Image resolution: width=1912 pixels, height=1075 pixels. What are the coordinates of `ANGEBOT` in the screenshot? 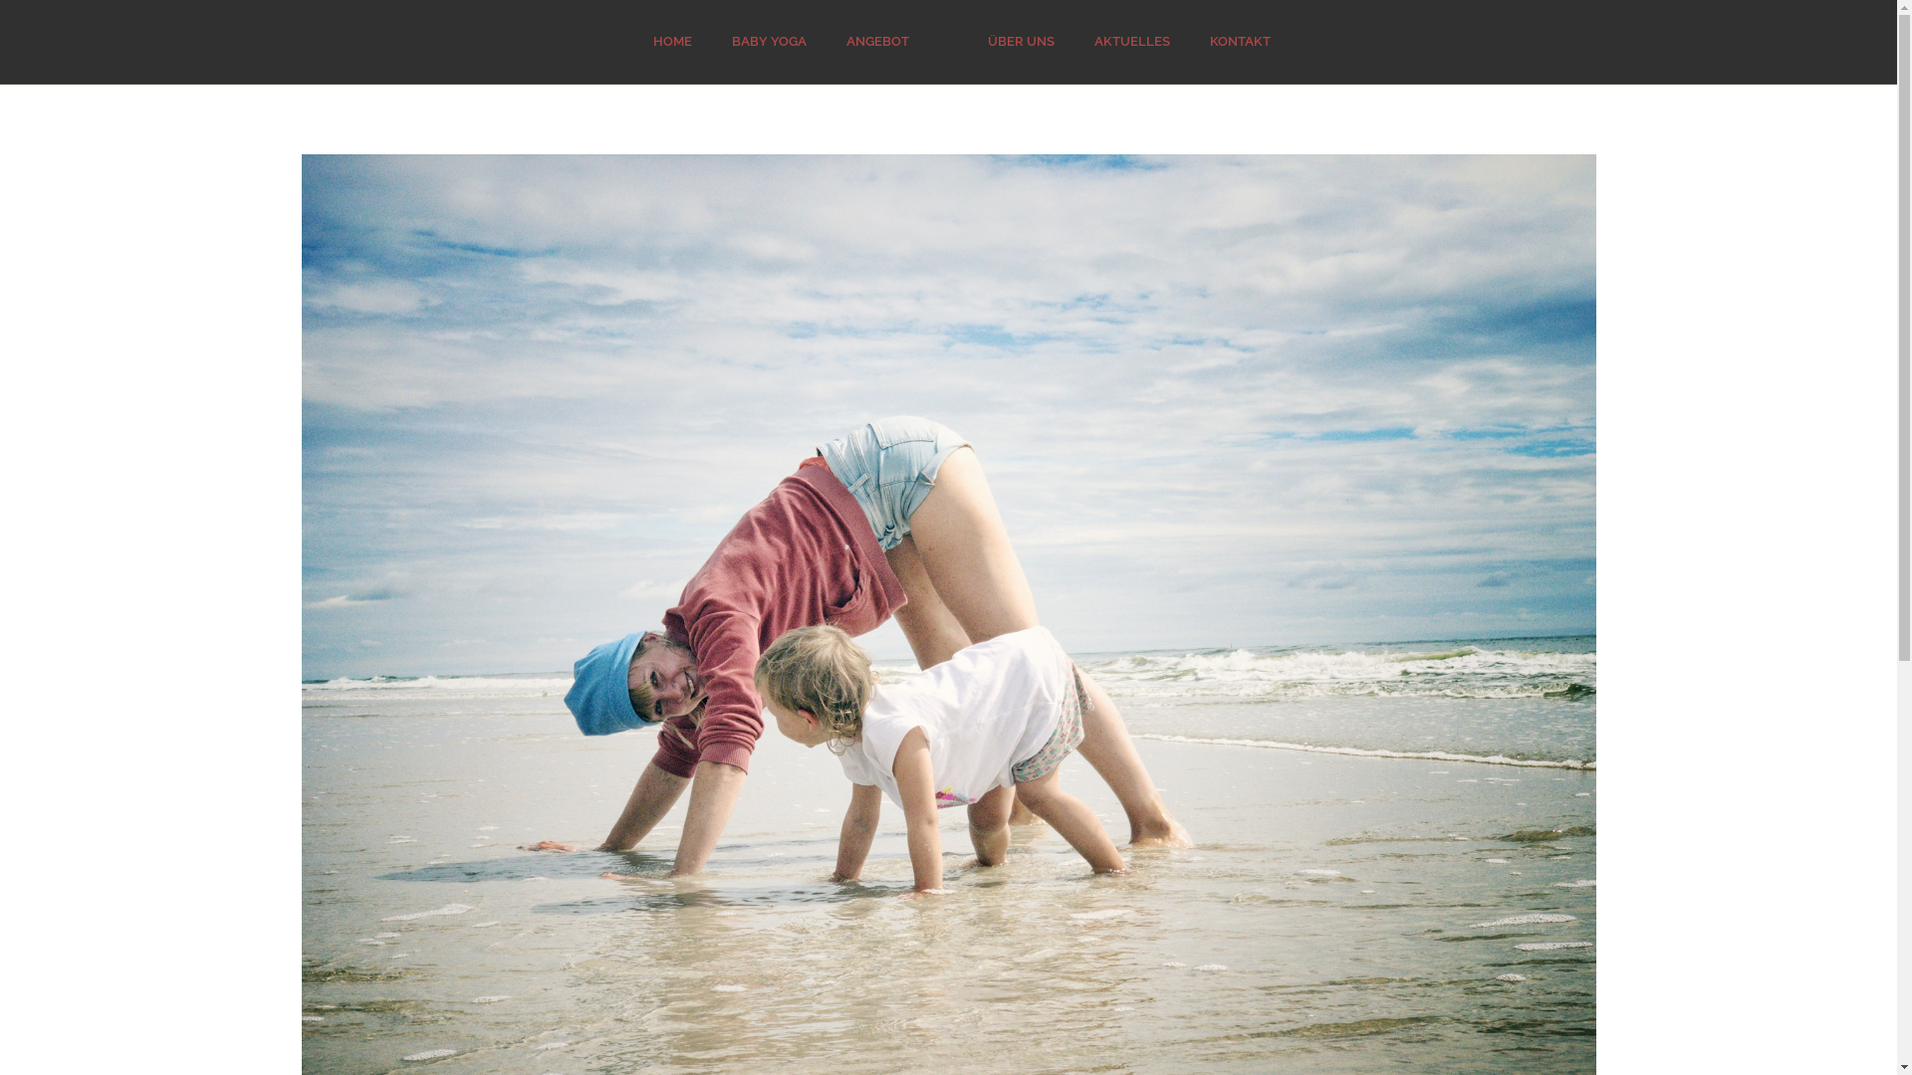 It's located at (878, 42).